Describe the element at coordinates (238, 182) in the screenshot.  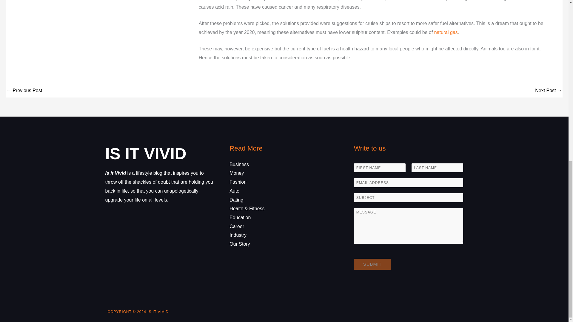
I see `Fashion` at that location.